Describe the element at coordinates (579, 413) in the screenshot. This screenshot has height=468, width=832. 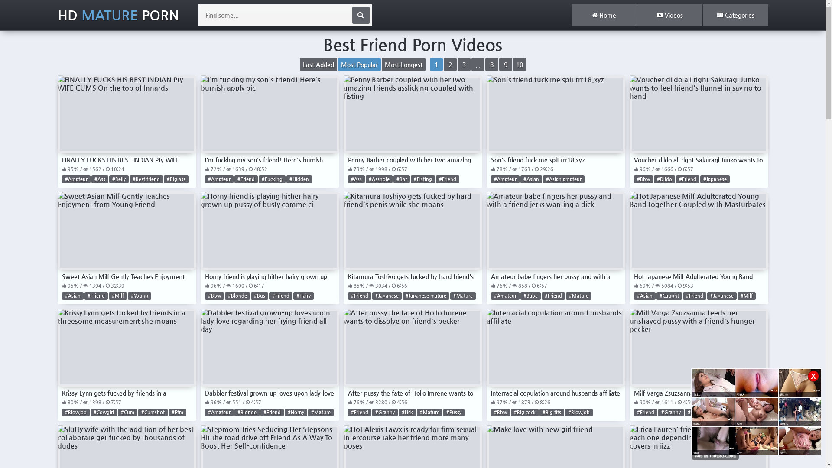
I see `#Blowjob` at that location.